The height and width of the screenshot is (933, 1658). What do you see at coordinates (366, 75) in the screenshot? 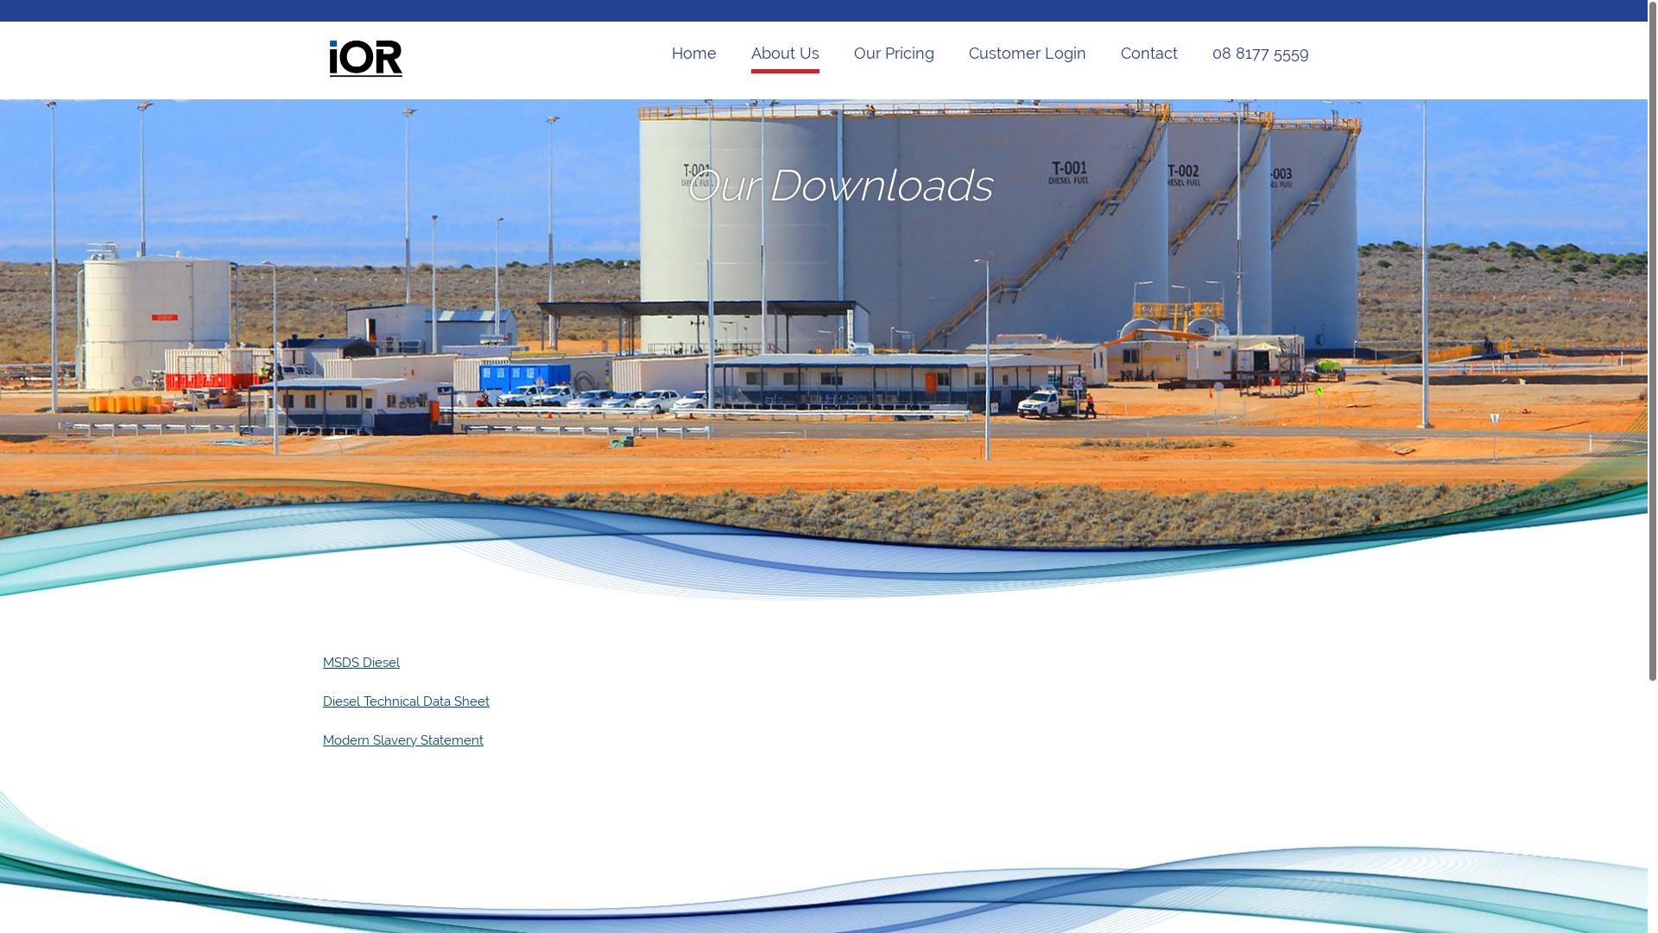
I see `IOR Terminals` at bounding box center [366, 75].